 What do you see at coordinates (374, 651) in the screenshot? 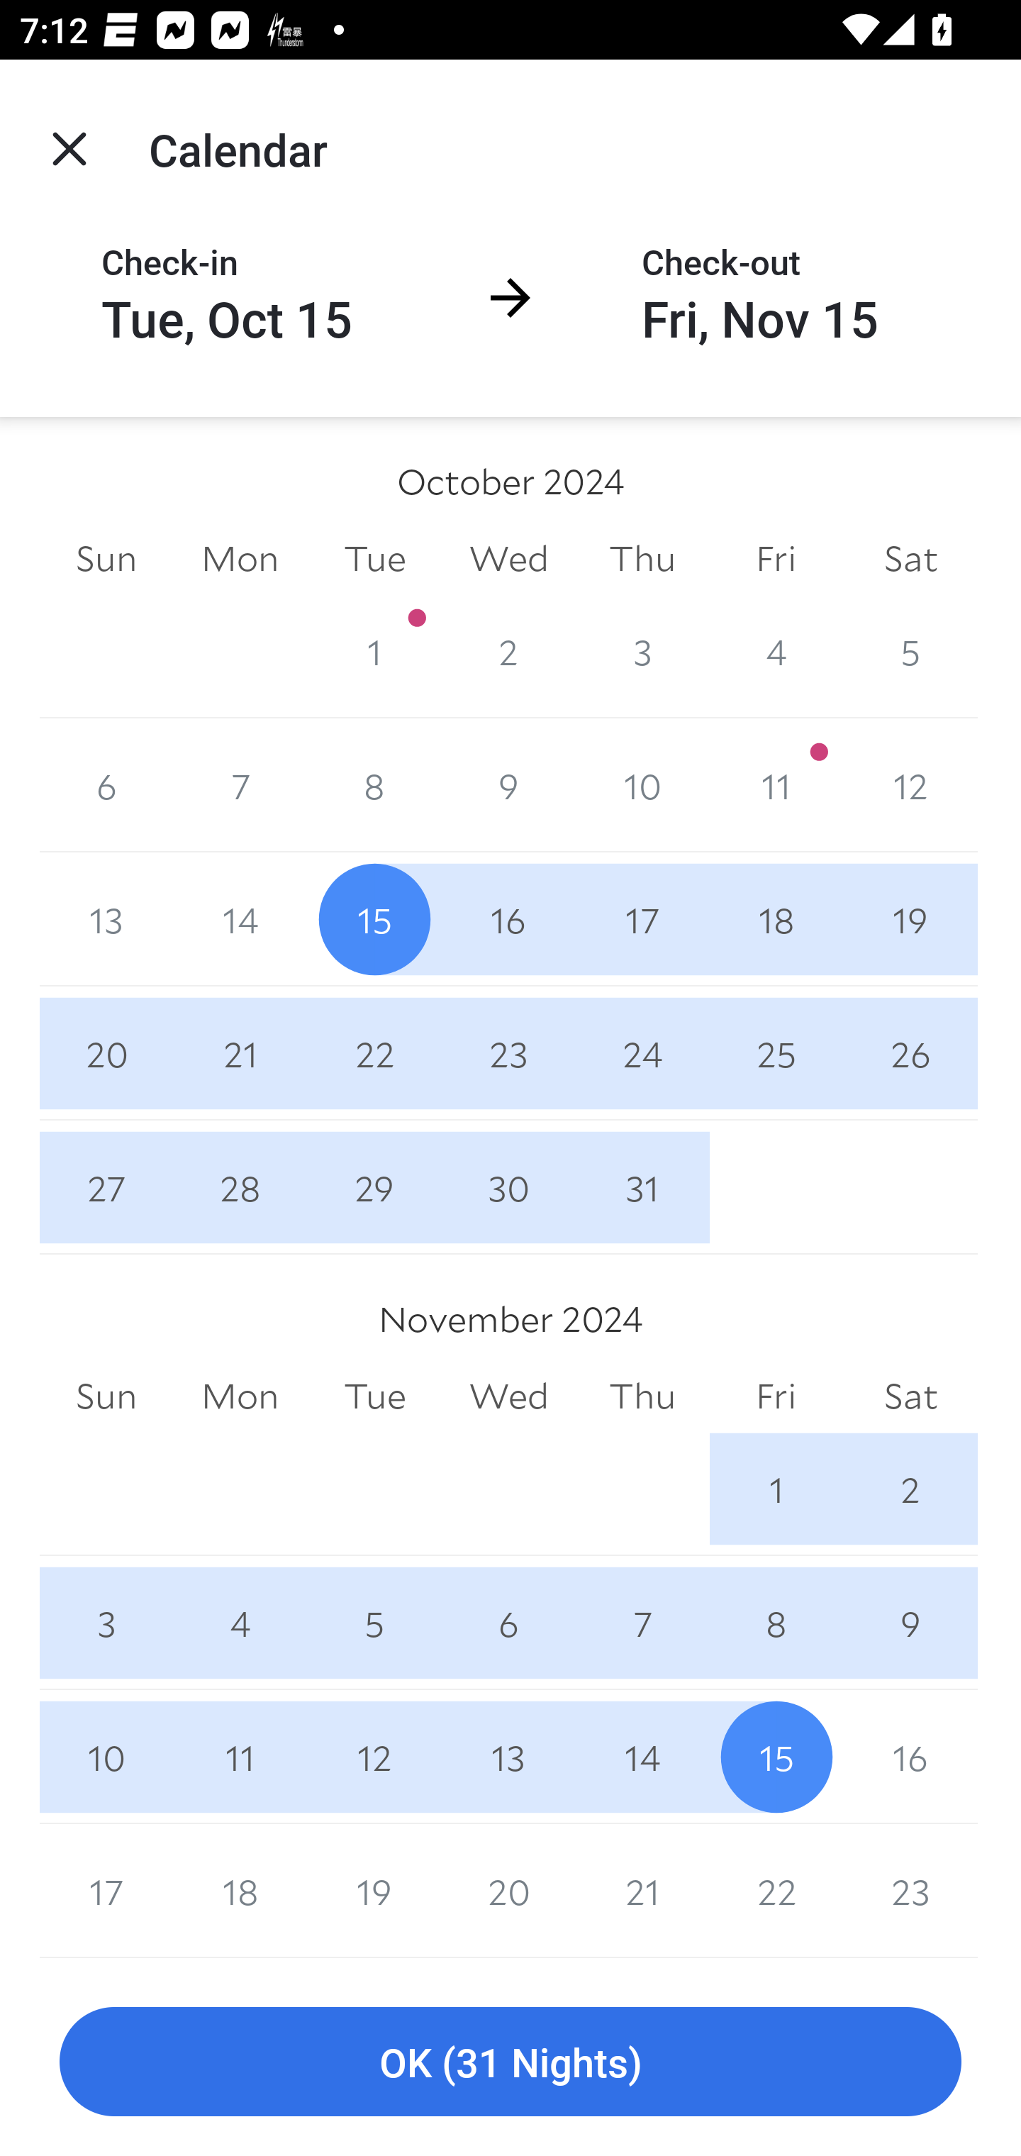
I see `1 1 October 2024` at bounding box center [374, 651].